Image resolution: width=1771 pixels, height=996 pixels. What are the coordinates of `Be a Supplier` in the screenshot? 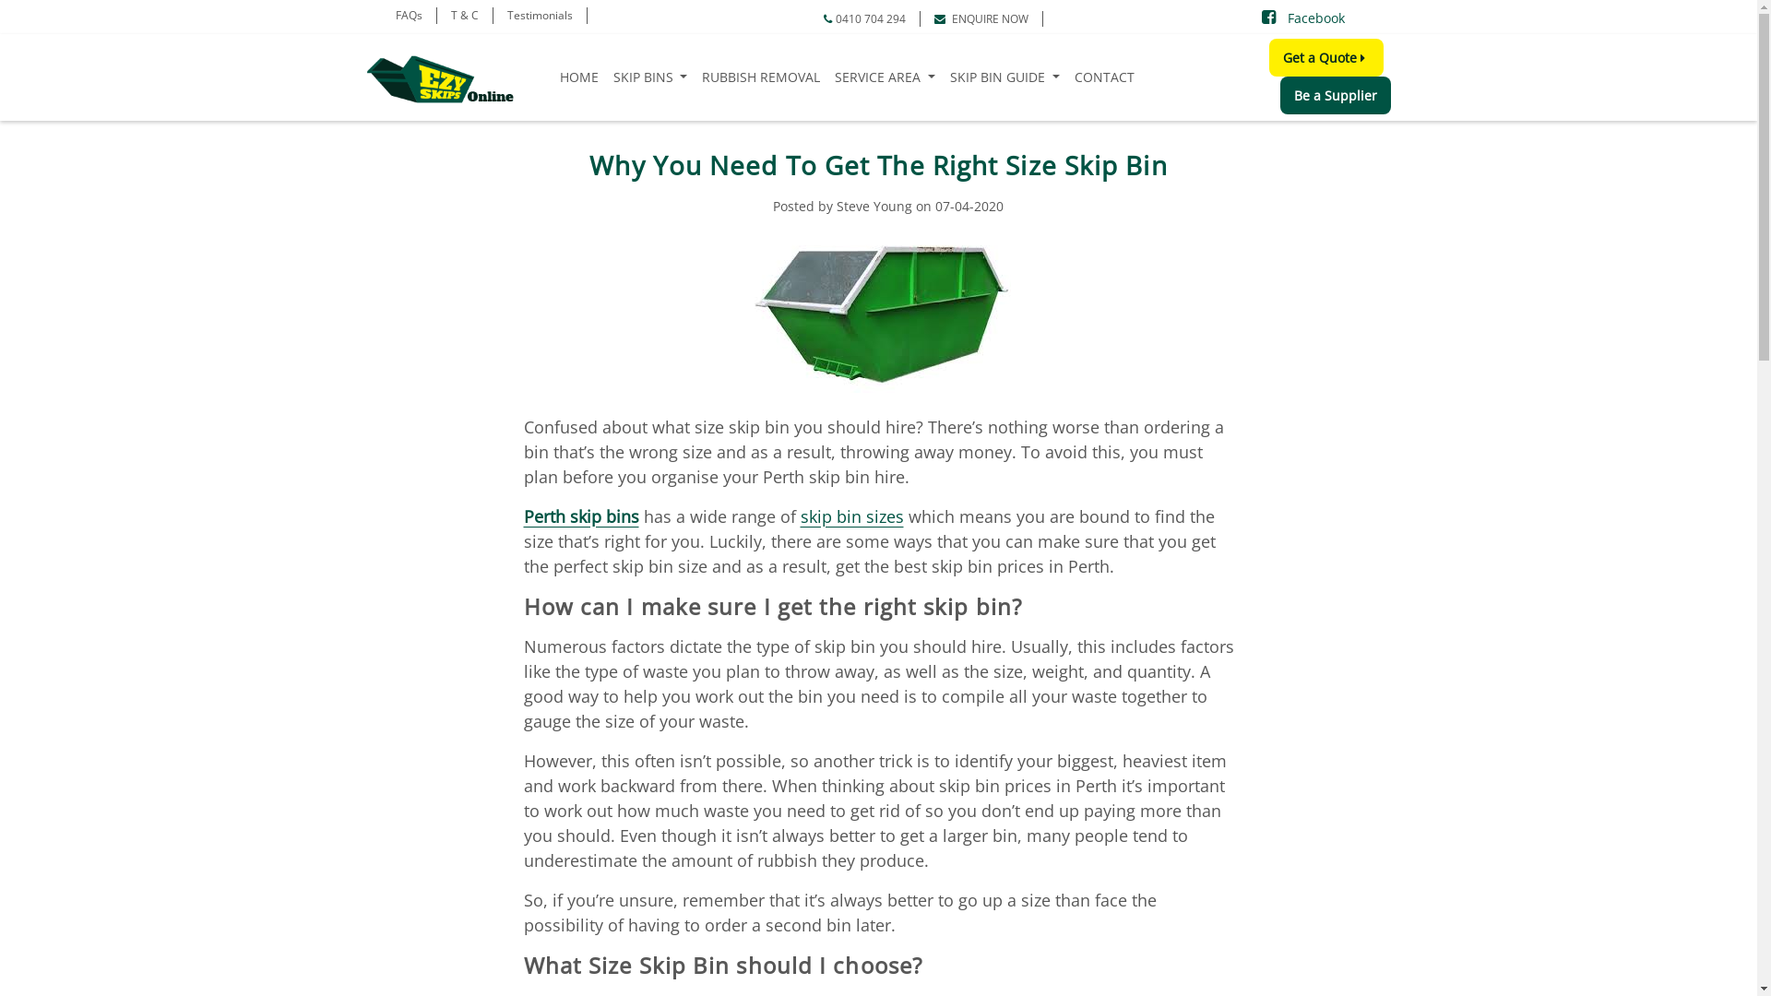 It's located at (1336, 96).